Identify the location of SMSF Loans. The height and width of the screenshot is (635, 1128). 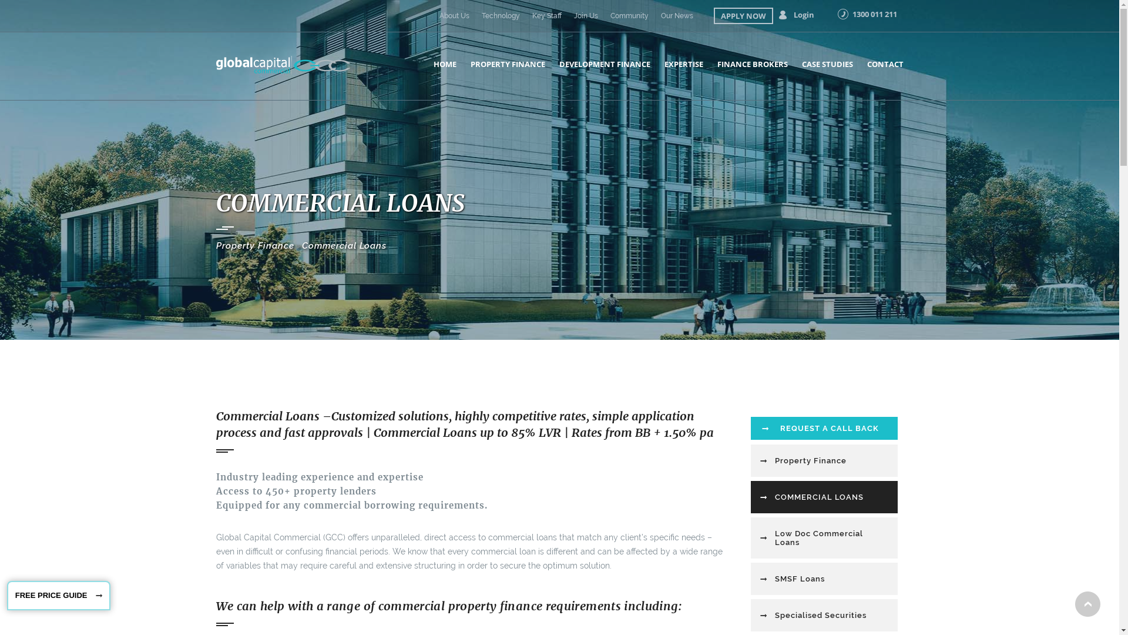
(824, 579).